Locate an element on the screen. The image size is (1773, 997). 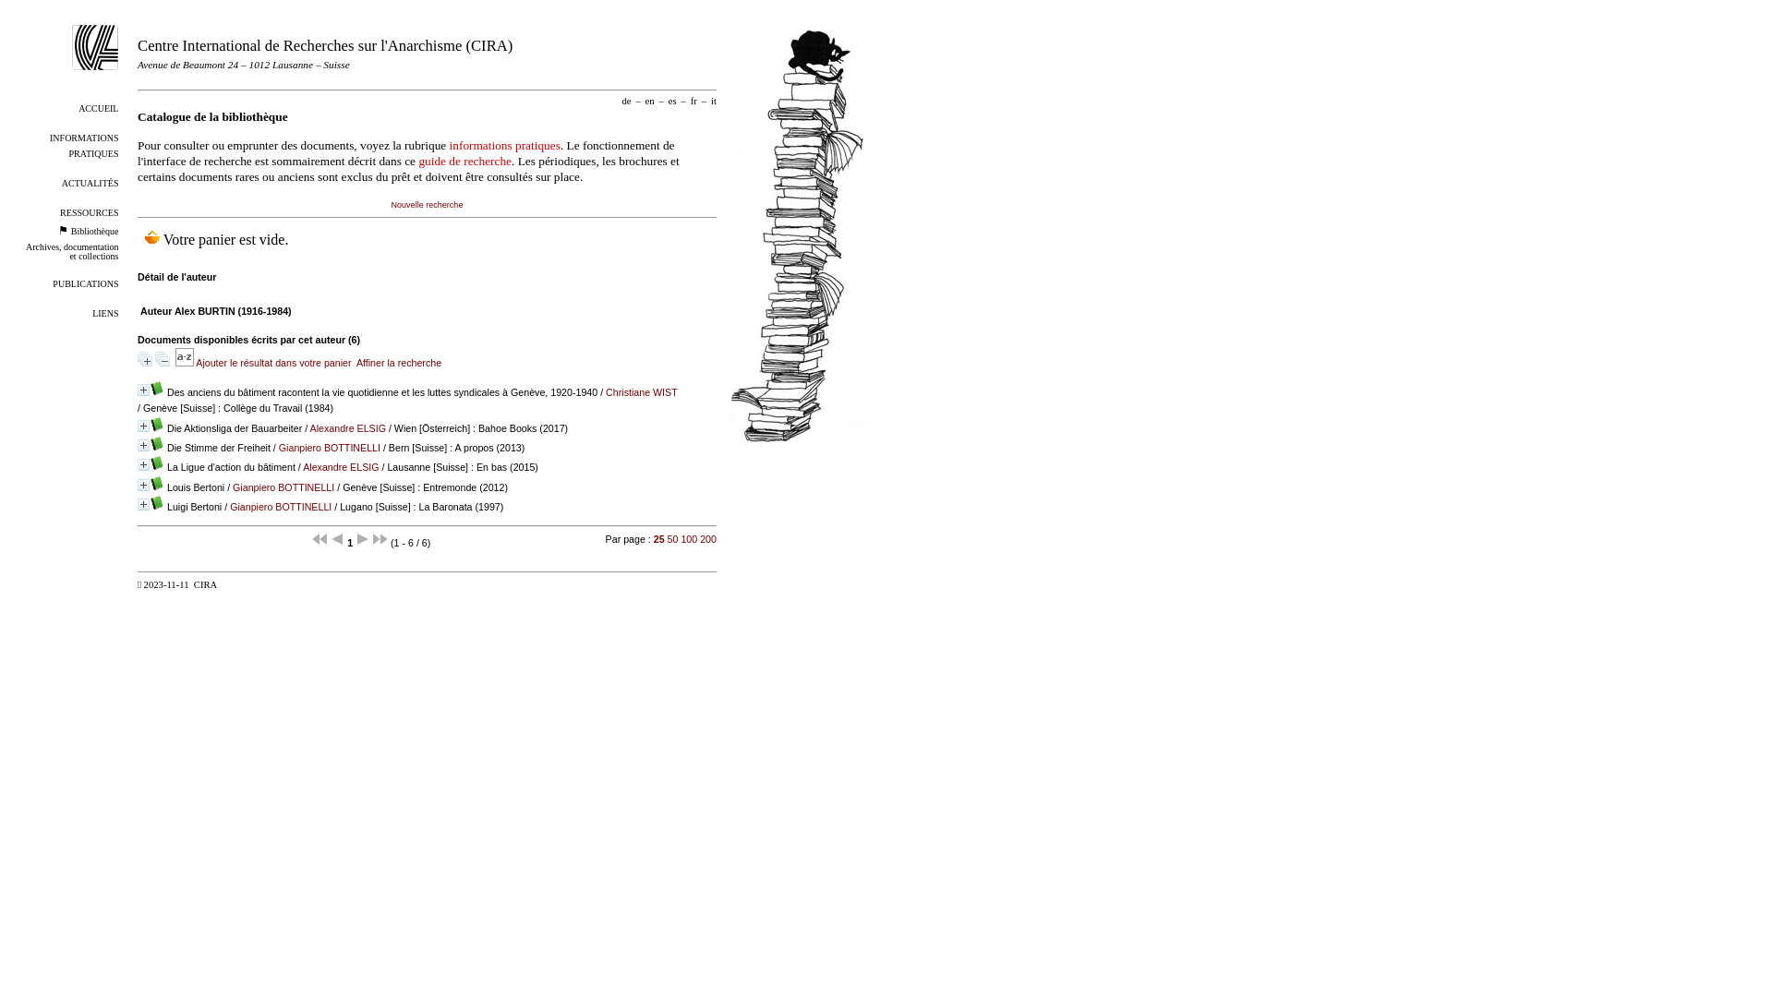
Affiner la recherche is located at coordinates (399, 363).